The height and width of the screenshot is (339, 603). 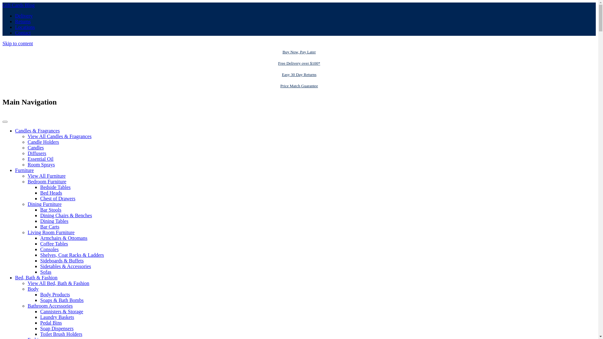 I want to click on Sidetables & Accessories, so click(x=66, y=266).